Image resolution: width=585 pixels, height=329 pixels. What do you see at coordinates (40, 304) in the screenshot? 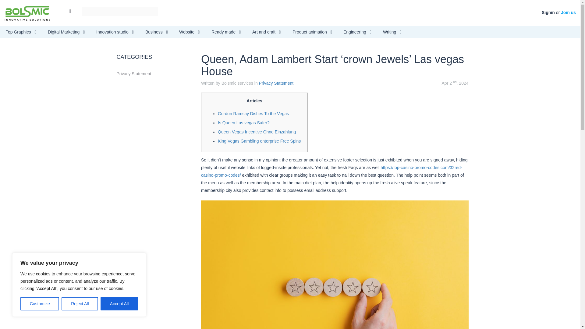
I see `Customize` at bounding box center [40, 304].